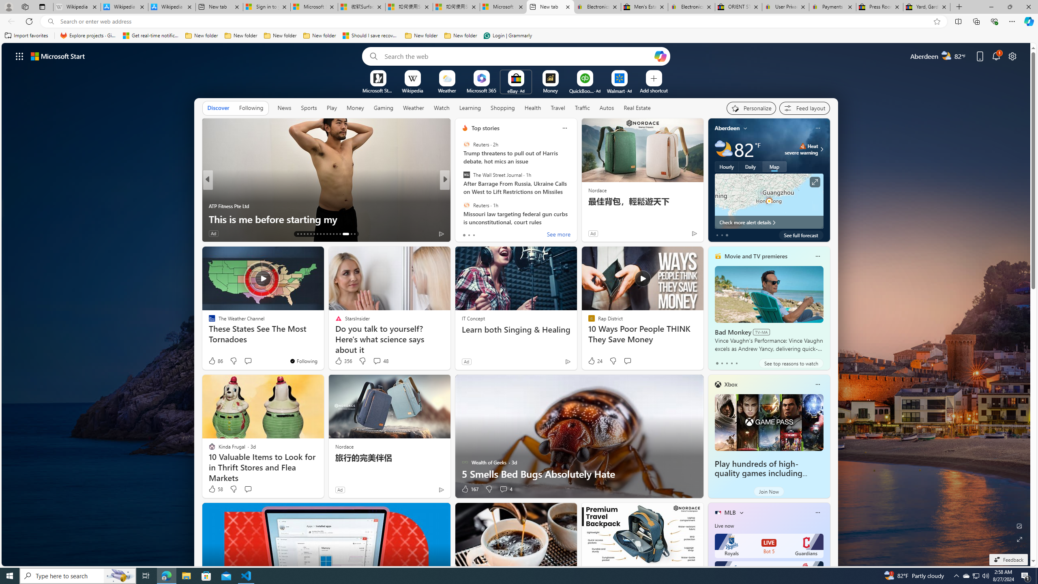 This screenshot has width=1038, height=584. What do you see at coordinates (633, 73) in the screenshot?
I see `More Options` at bounding box center [633, 73].